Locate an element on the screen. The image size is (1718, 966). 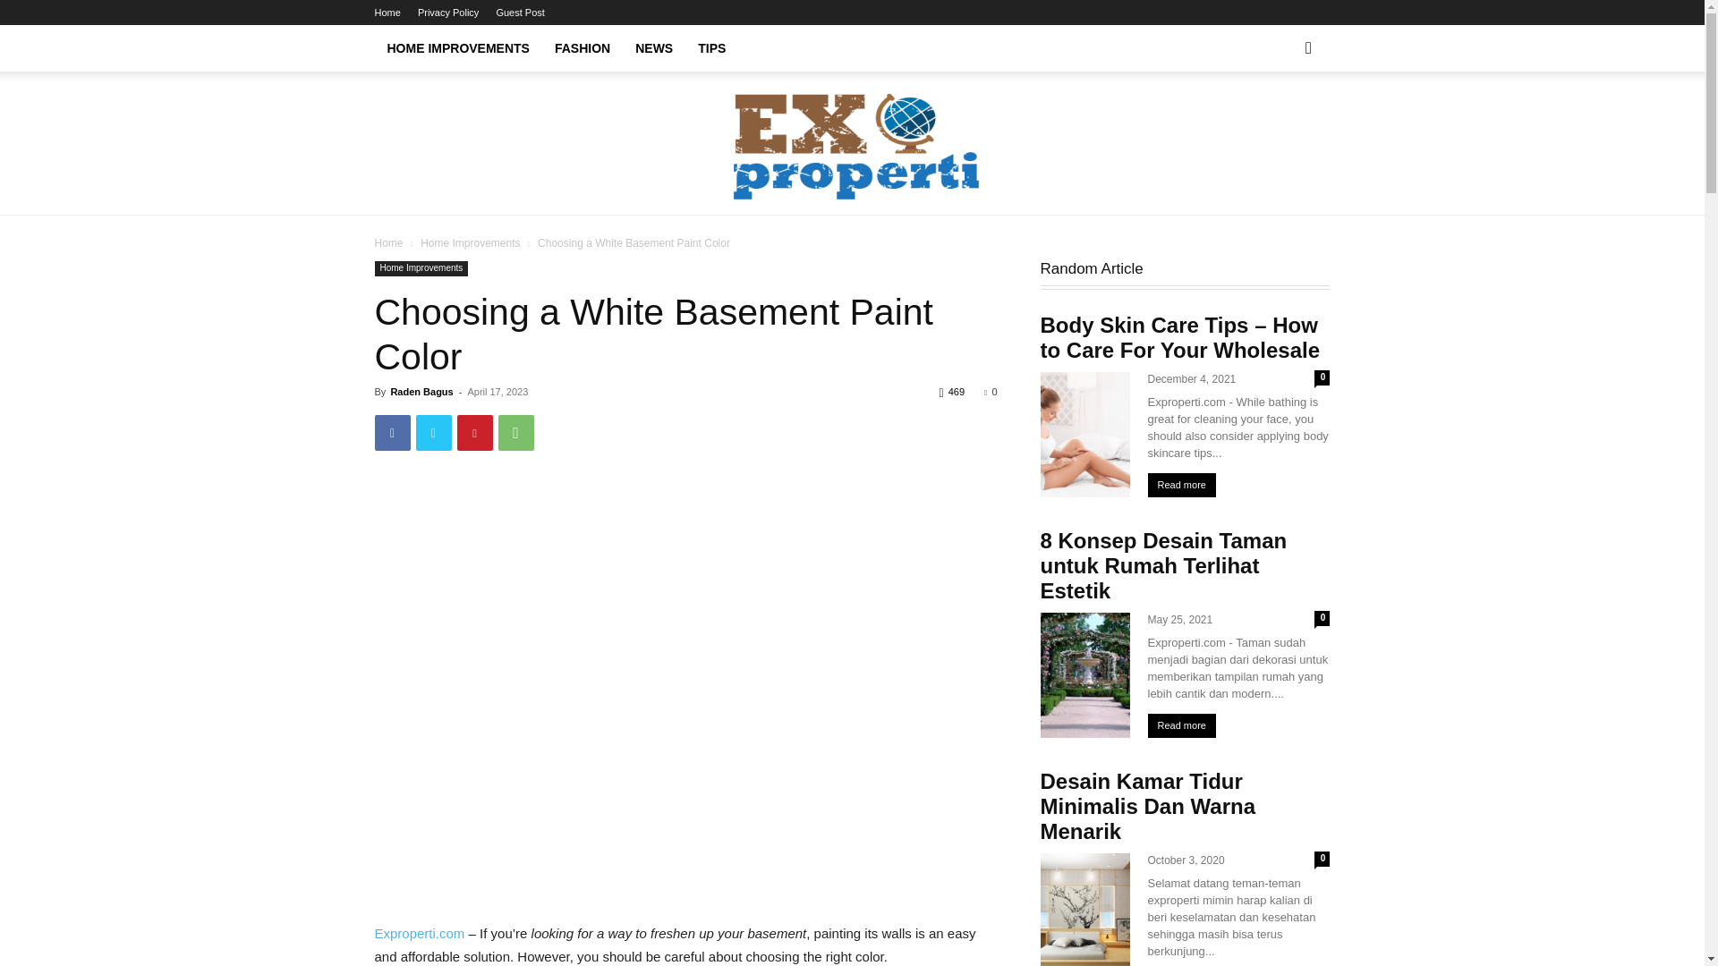
Search is located at coordinates (1280, 122).